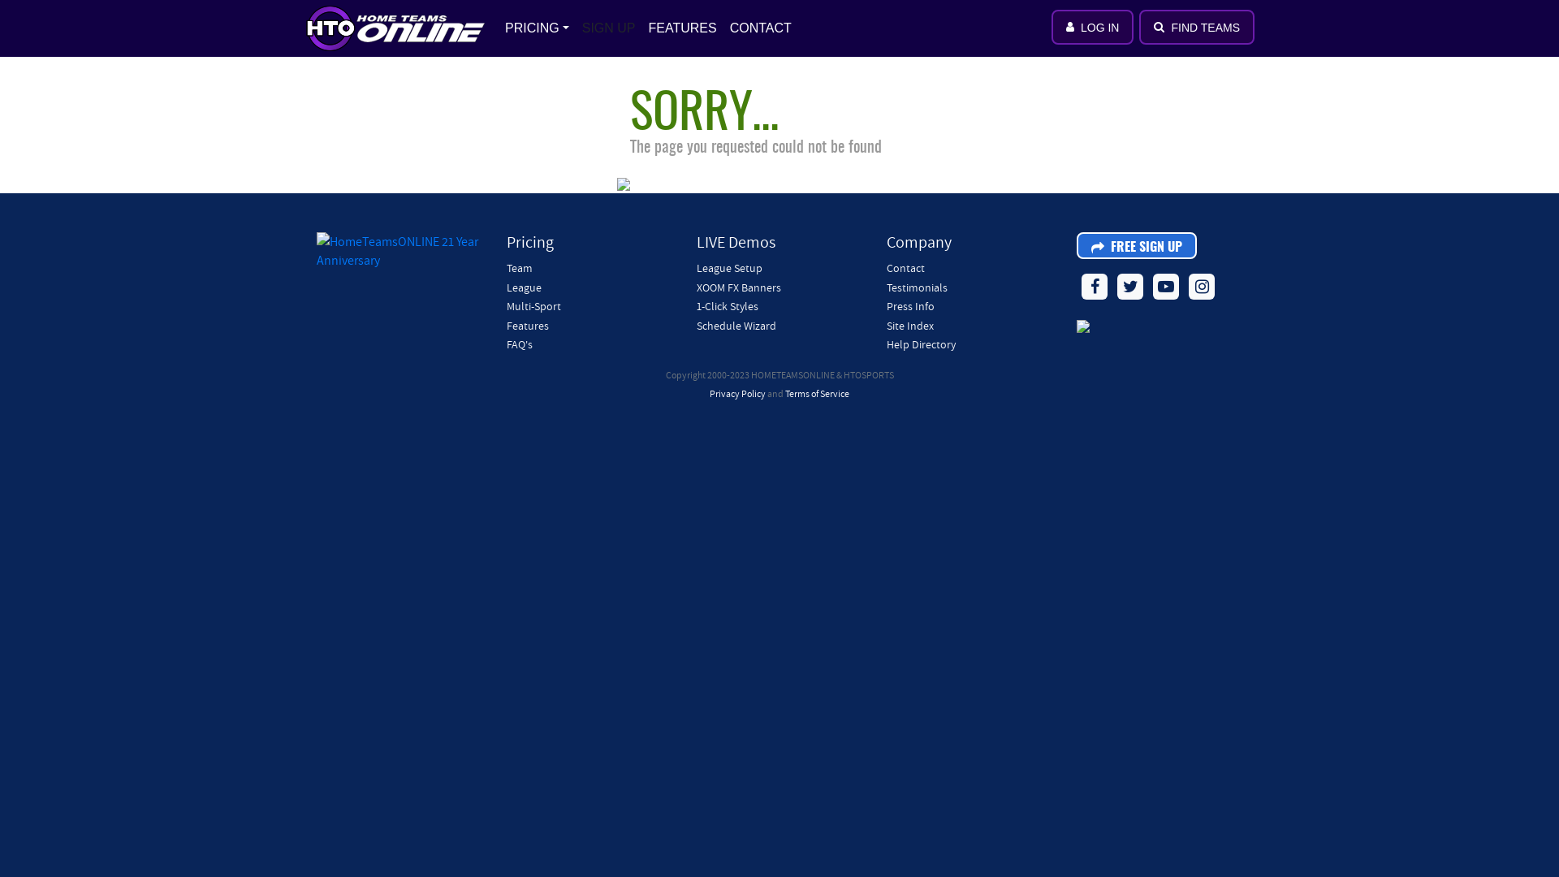 The image size is (1559, 877). What do you see at coordinates (528, 326) in the screenshot?
I see `Features` at bounding box center [528, 326].